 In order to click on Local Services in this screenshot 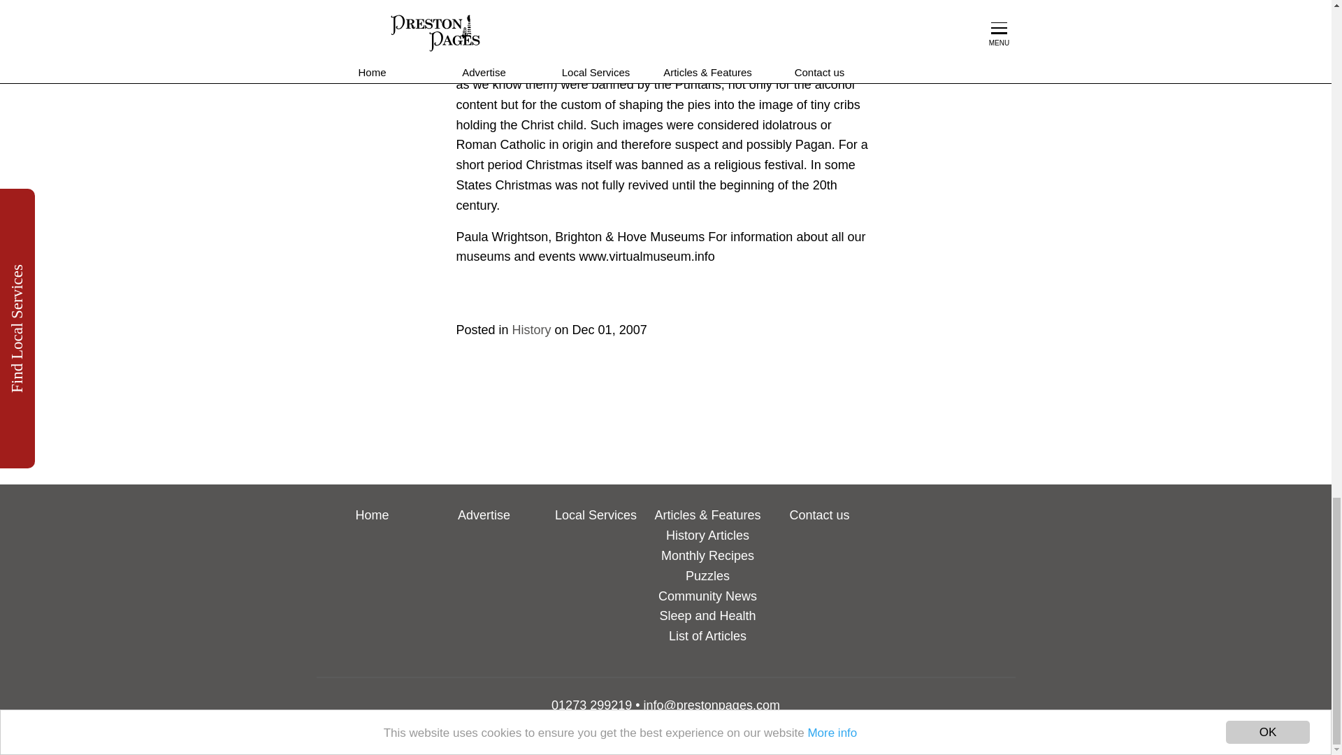, I will do `click(596, 515)`.